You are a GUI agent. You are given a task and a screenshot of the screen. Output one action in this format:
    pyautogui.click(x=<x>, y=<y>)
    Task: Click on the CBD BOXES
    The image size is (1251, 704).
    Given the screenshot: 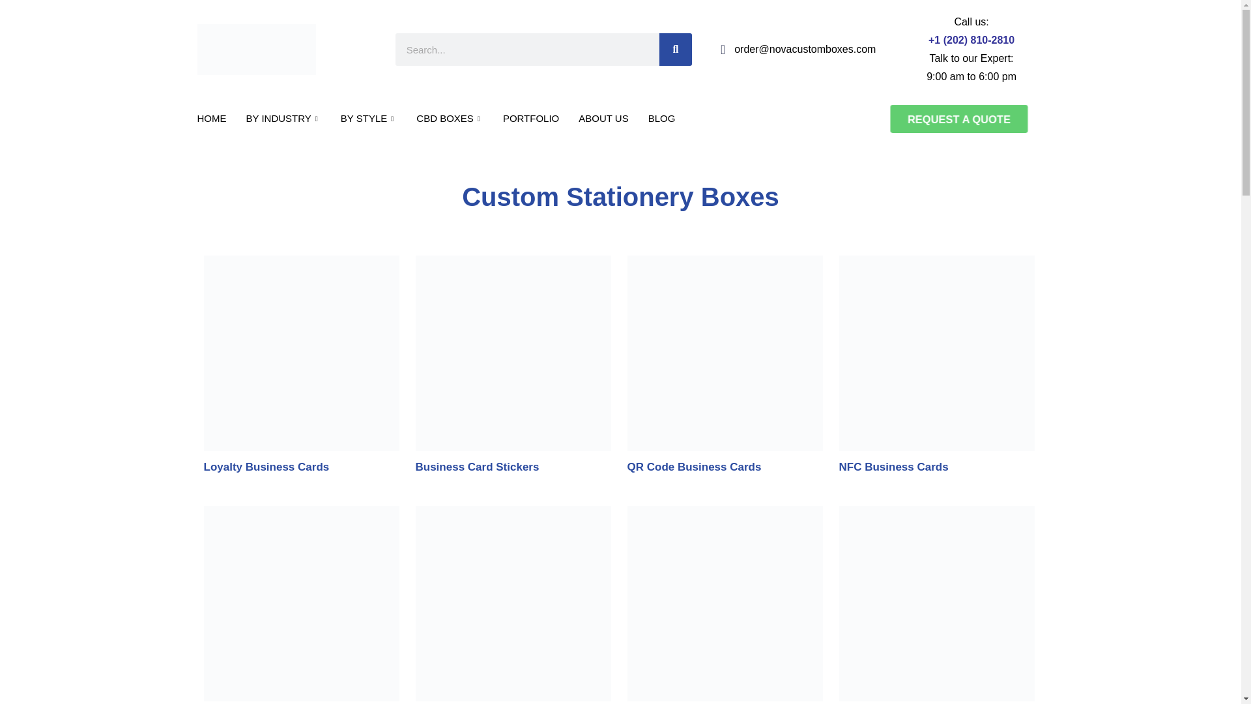 What is the action you would take?
    pyautogui.click(x=450, y=119)
    